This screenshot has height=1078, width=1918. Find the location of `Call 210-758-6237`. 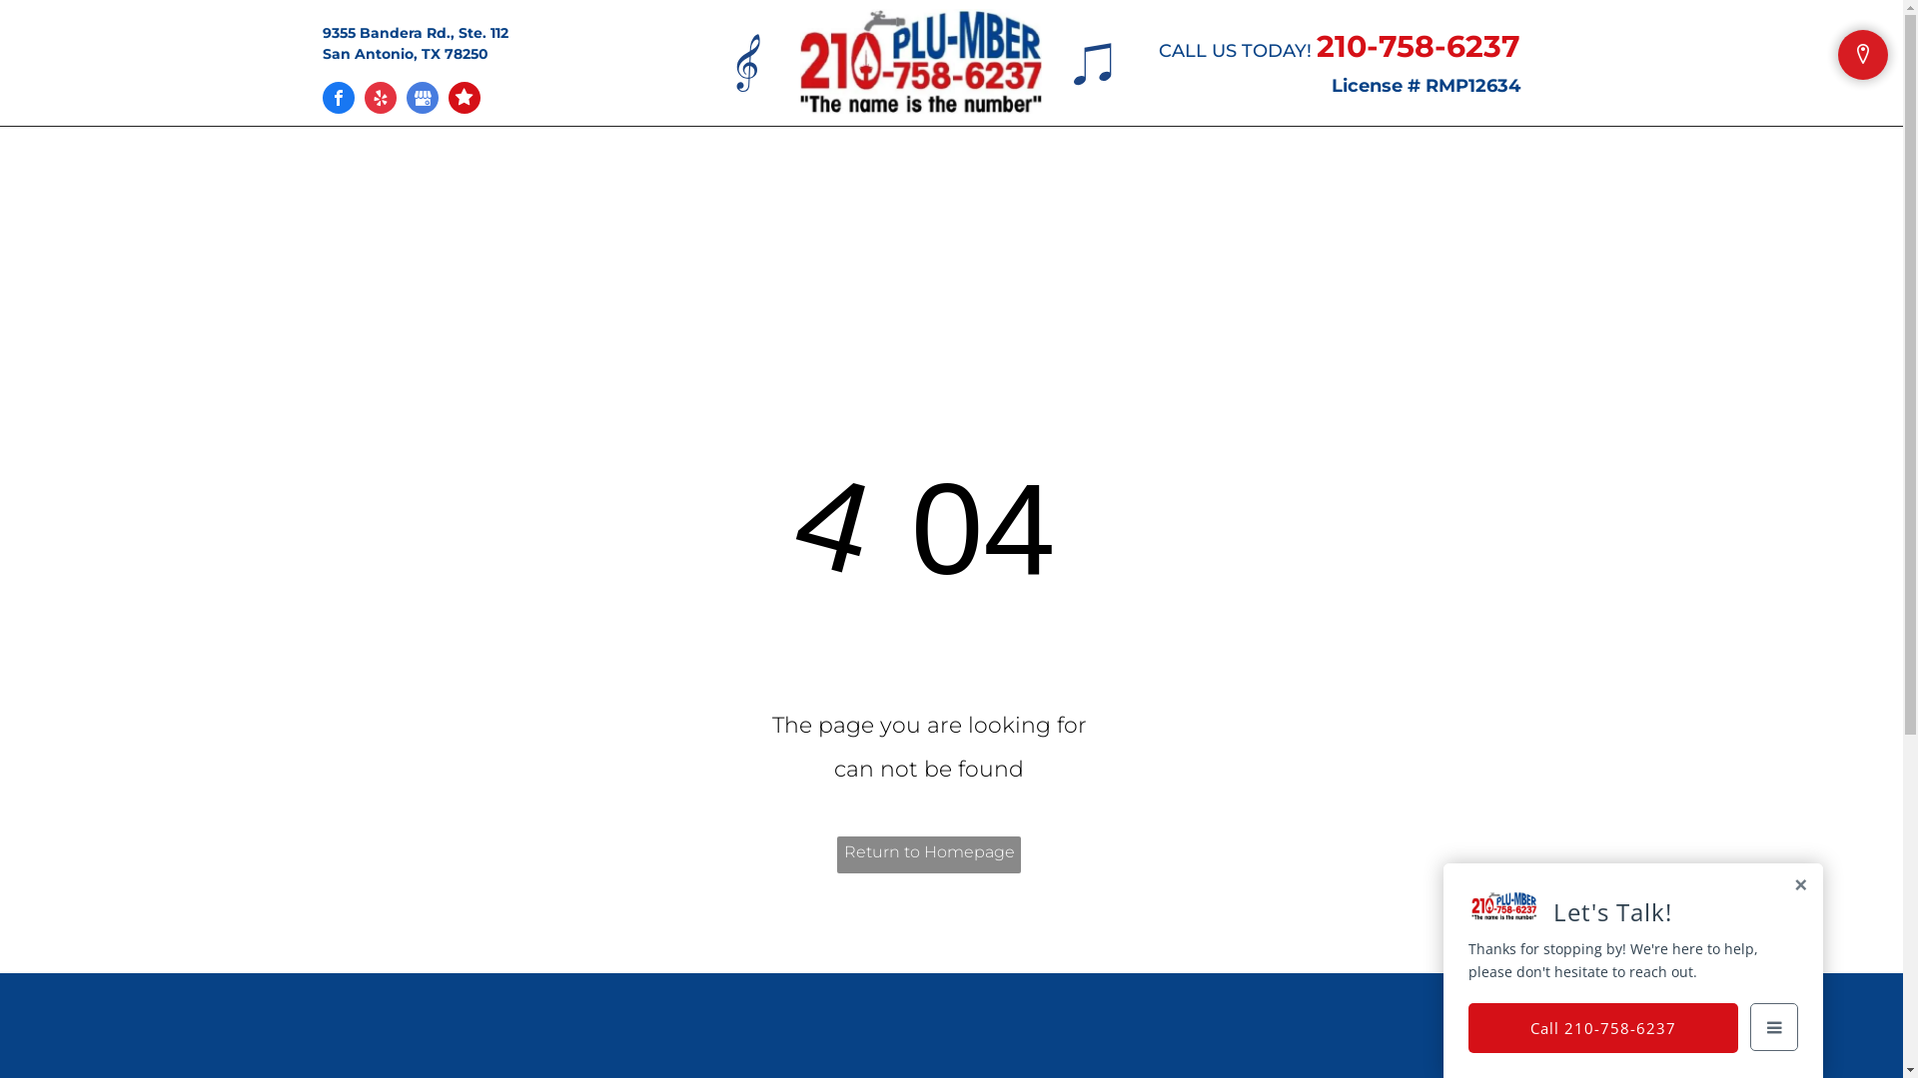

Call 210-758-6237 is located at coordinates (1603, 1028).